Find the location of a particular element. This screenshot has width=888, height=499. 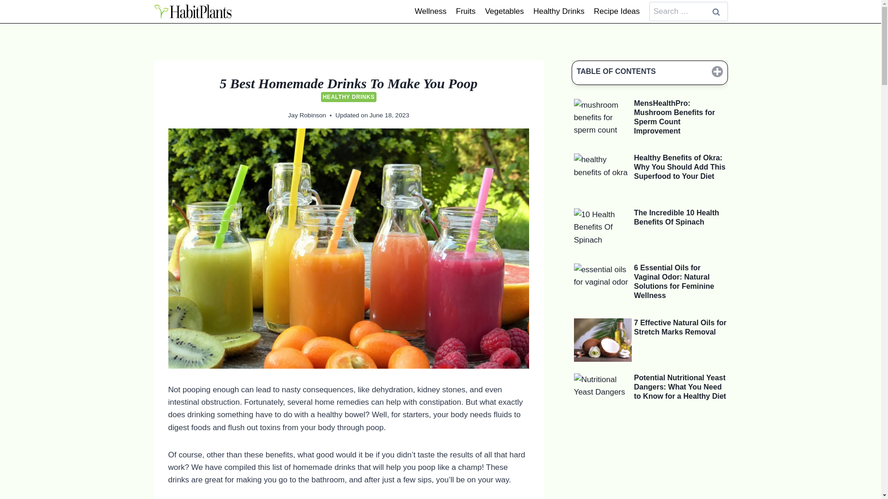

Vegetables is located at coordinates (504, 11).